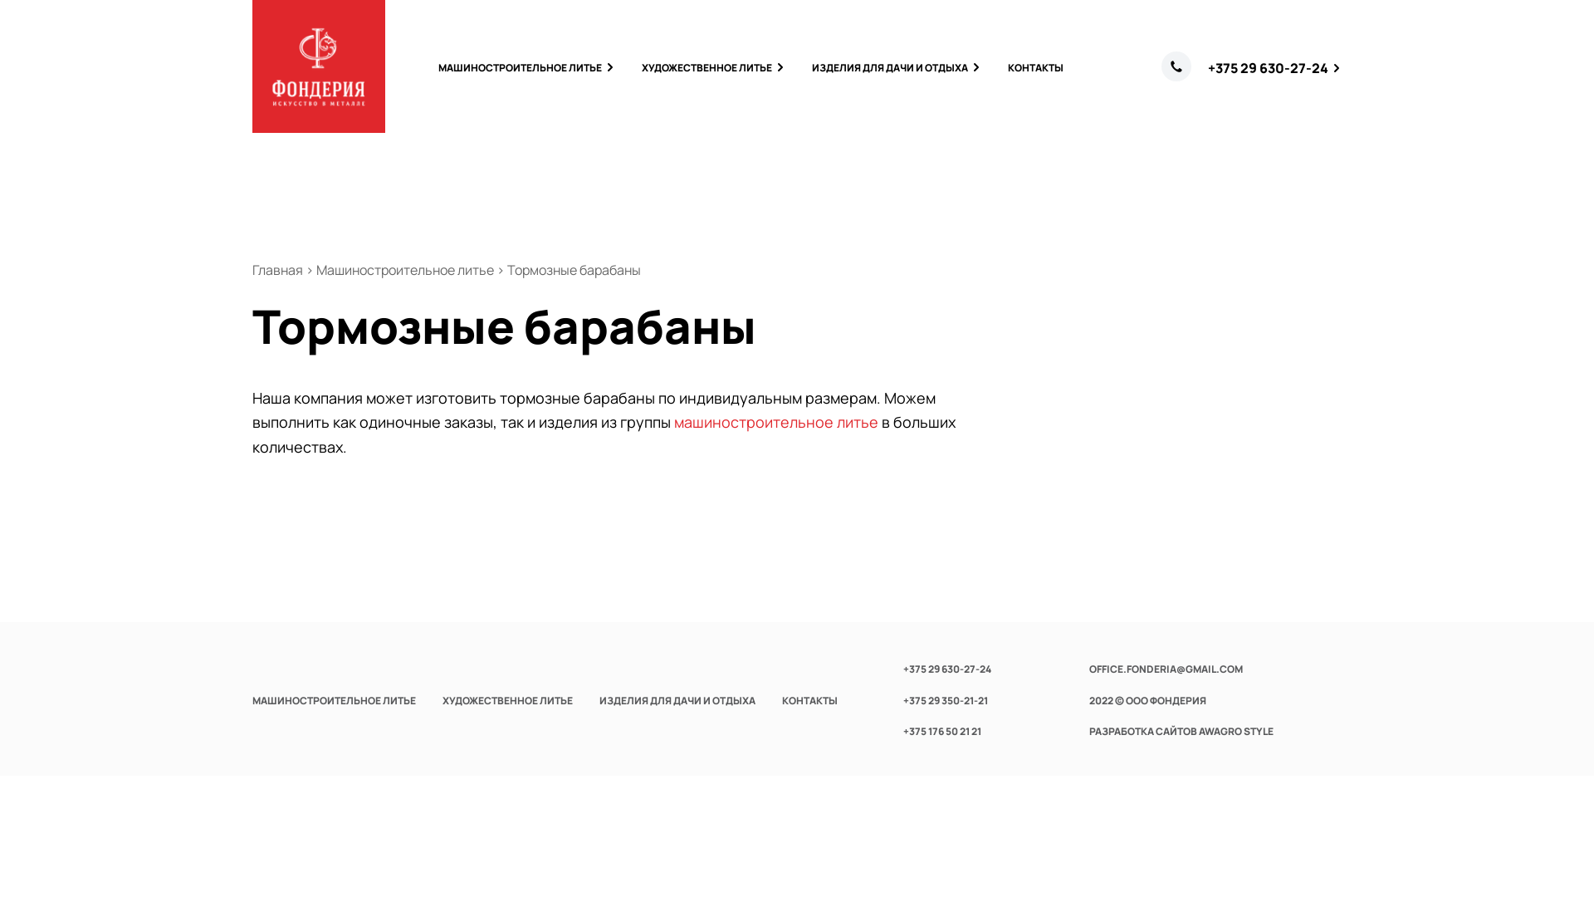 This screenshot has width=1594, height=897. What do you see at coordinates (946, 701) in the screenshot?
I see `+375 29 350-21-21` at bounding box center [946, 701].